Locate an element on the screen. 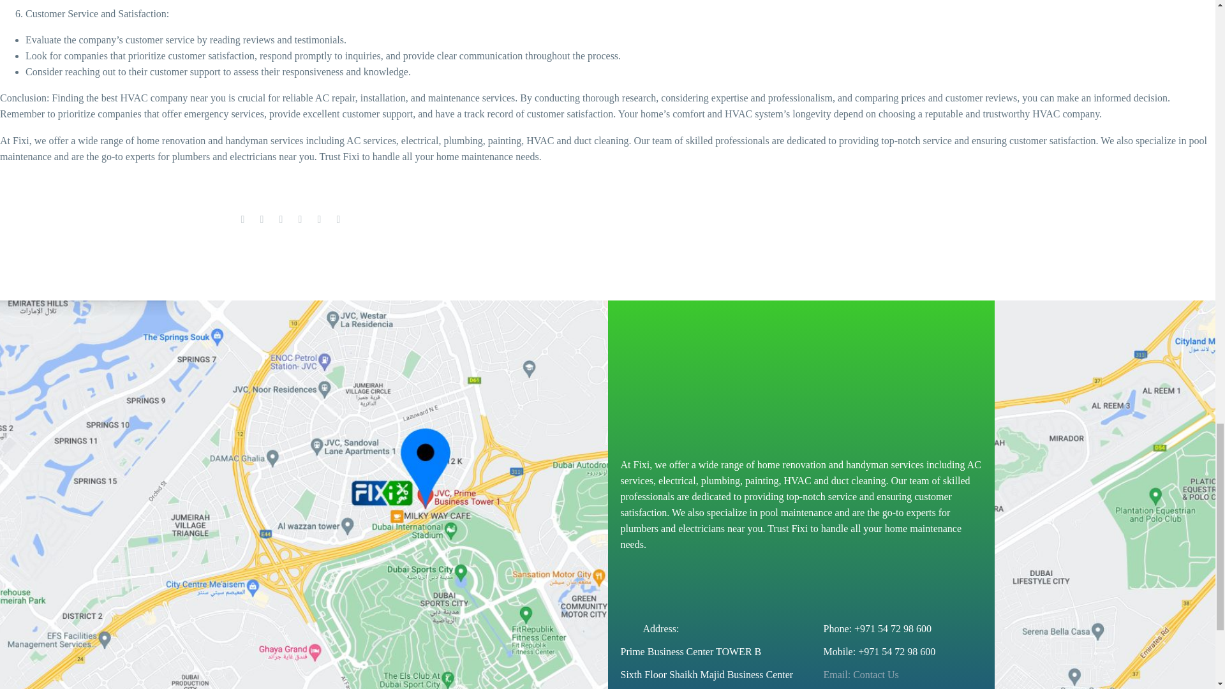 This screenshot has height=689, width=1225. LinkedIn is located at coordinates (319, 219).